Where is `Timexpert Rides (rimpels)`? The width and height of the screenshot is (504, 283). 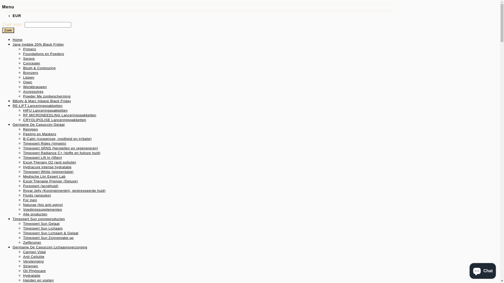
Timexpert Rides (rimpels) is located at coordinates (45, 143).